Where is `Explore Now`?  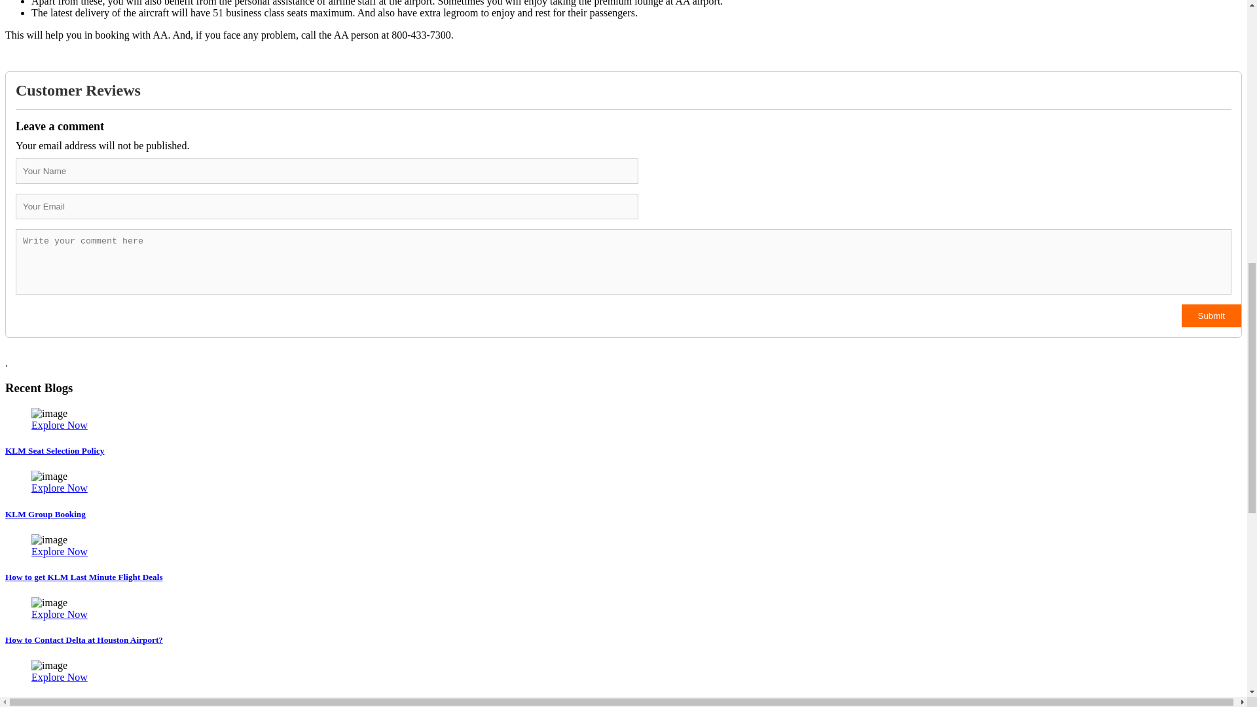
Explore Now is located at coordinates (60, 614).